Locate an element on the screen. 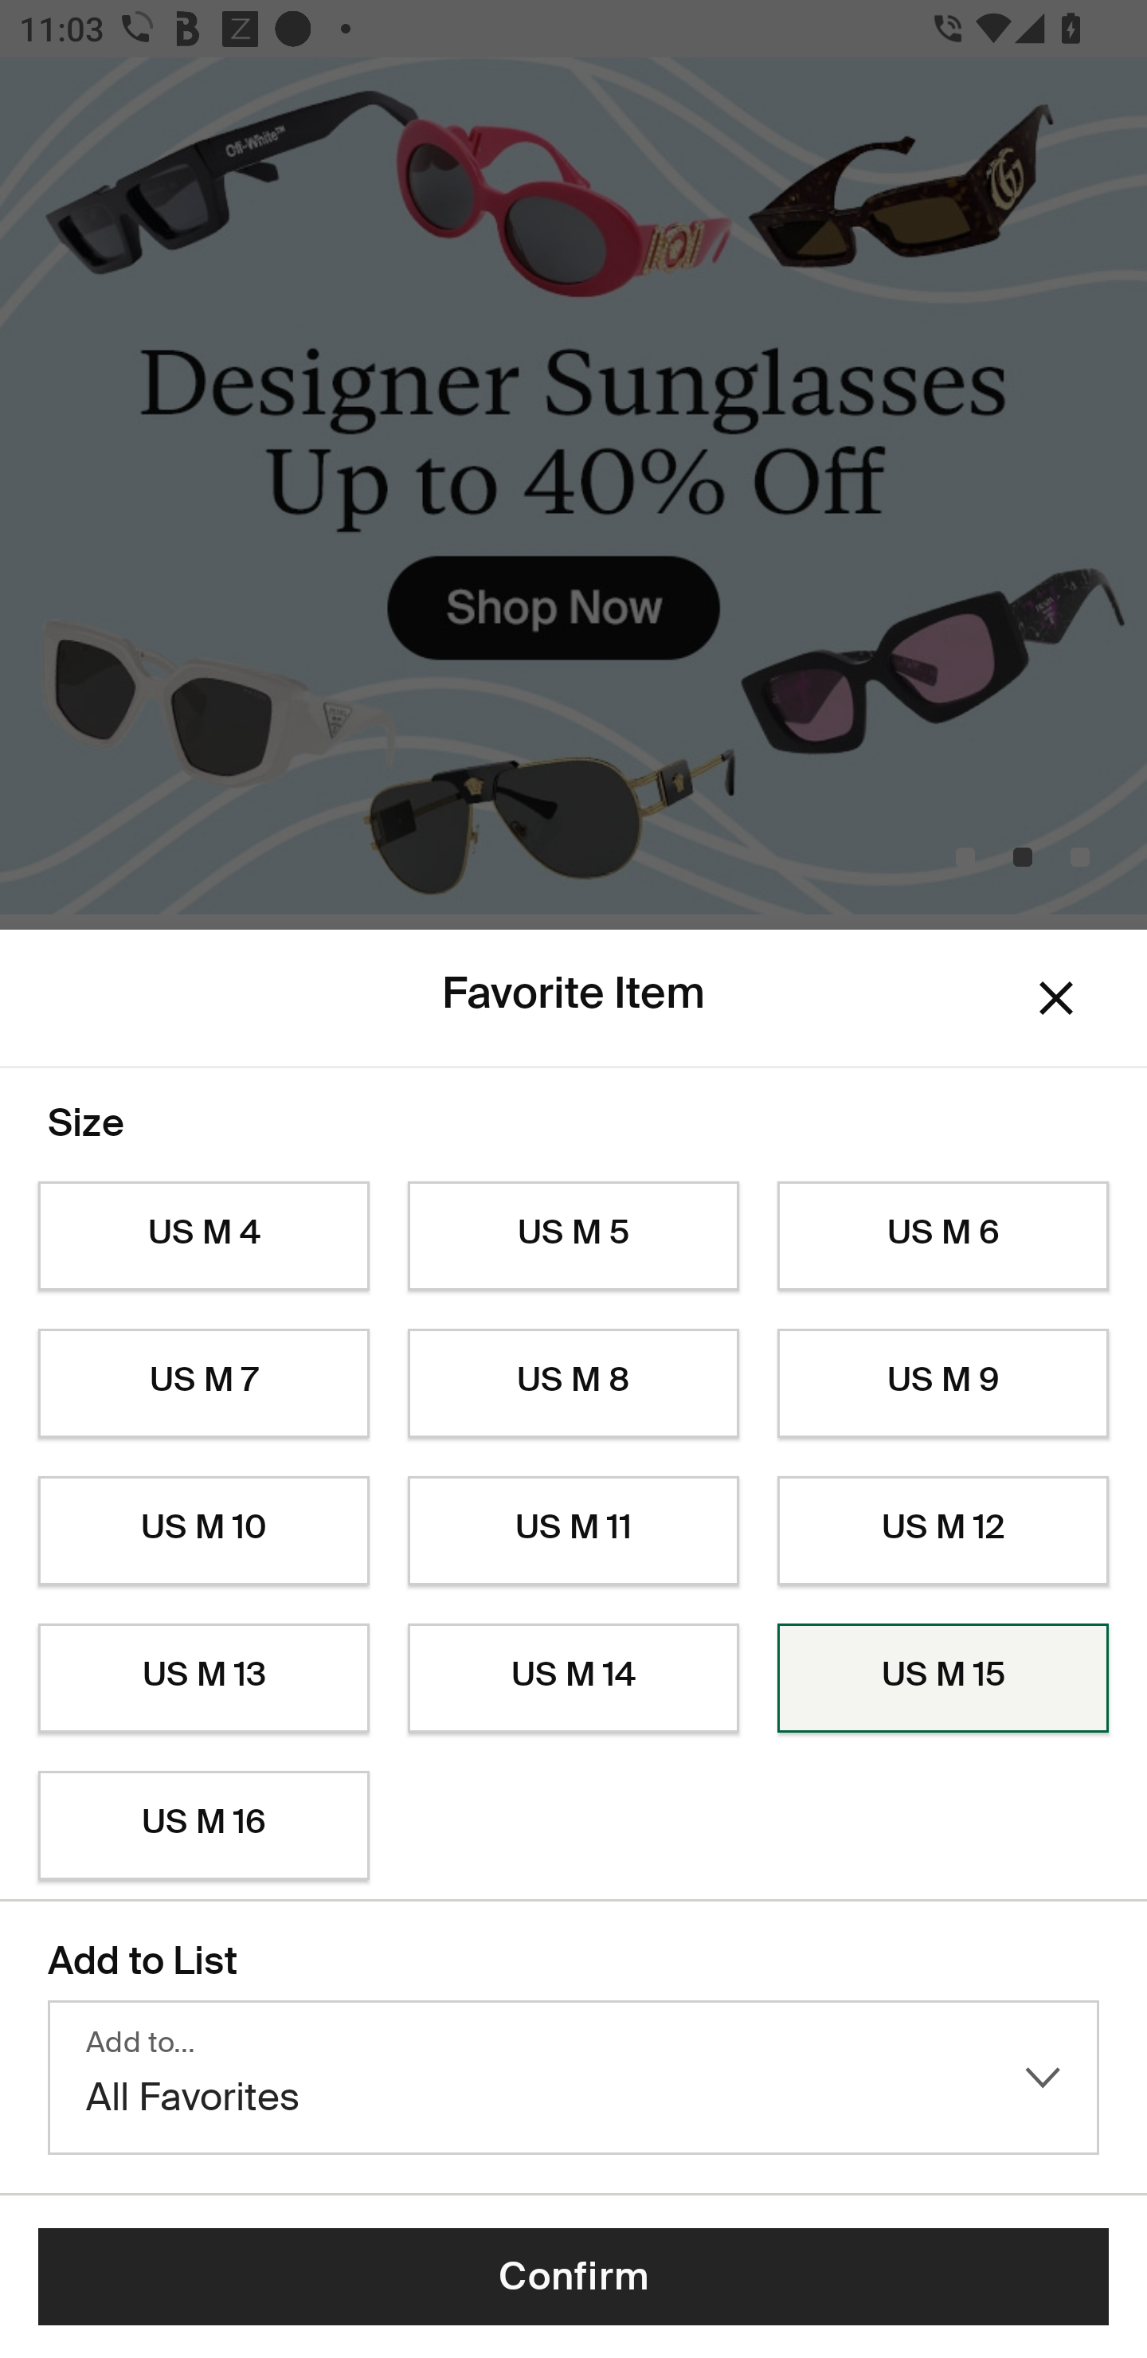 Image resolution: width=1147 pixels, height=2358 pixels. US M 15 is located at coordinates (943, 1678).